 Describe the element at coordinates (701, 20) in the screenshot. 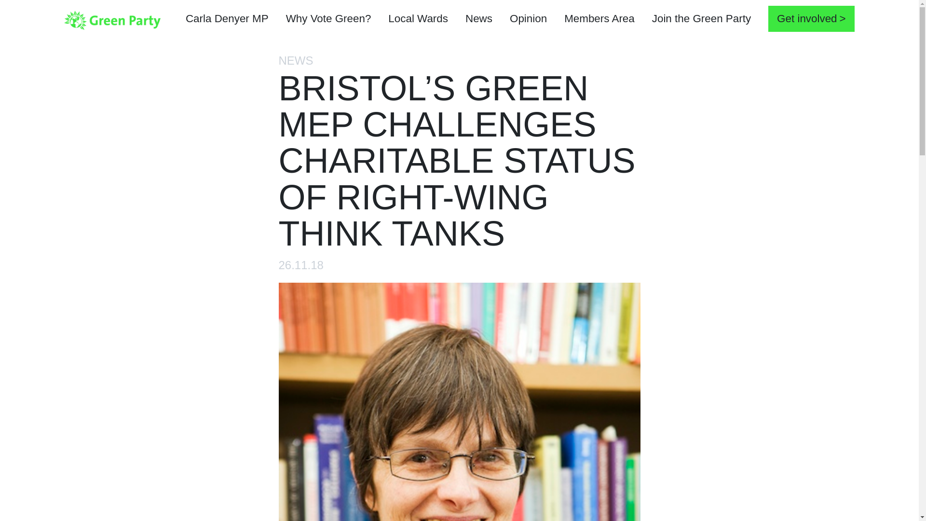

I see `Join the Green Party` at that location.